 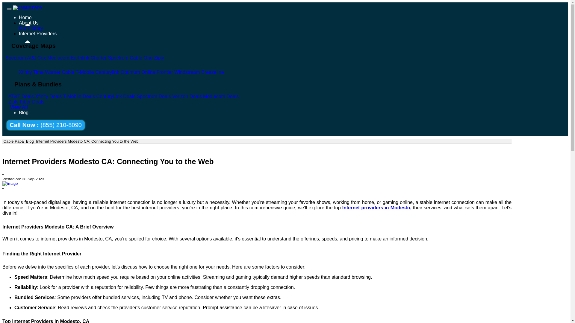 I want to click on Internet Providers Modesto CA: Connecting You to the Web, so click(x=87, y=141).